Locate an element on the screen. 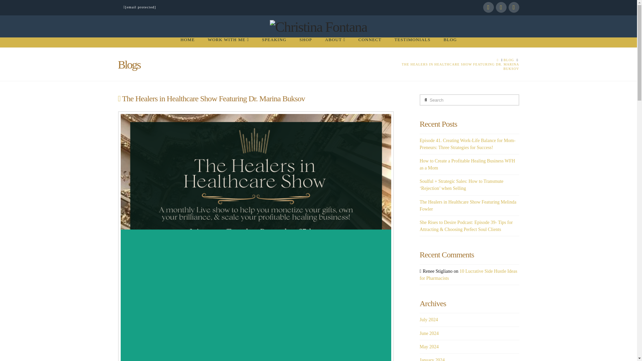 This screenshot has width=642, height=361. SPEAKING is located at coordinates (274, 42).